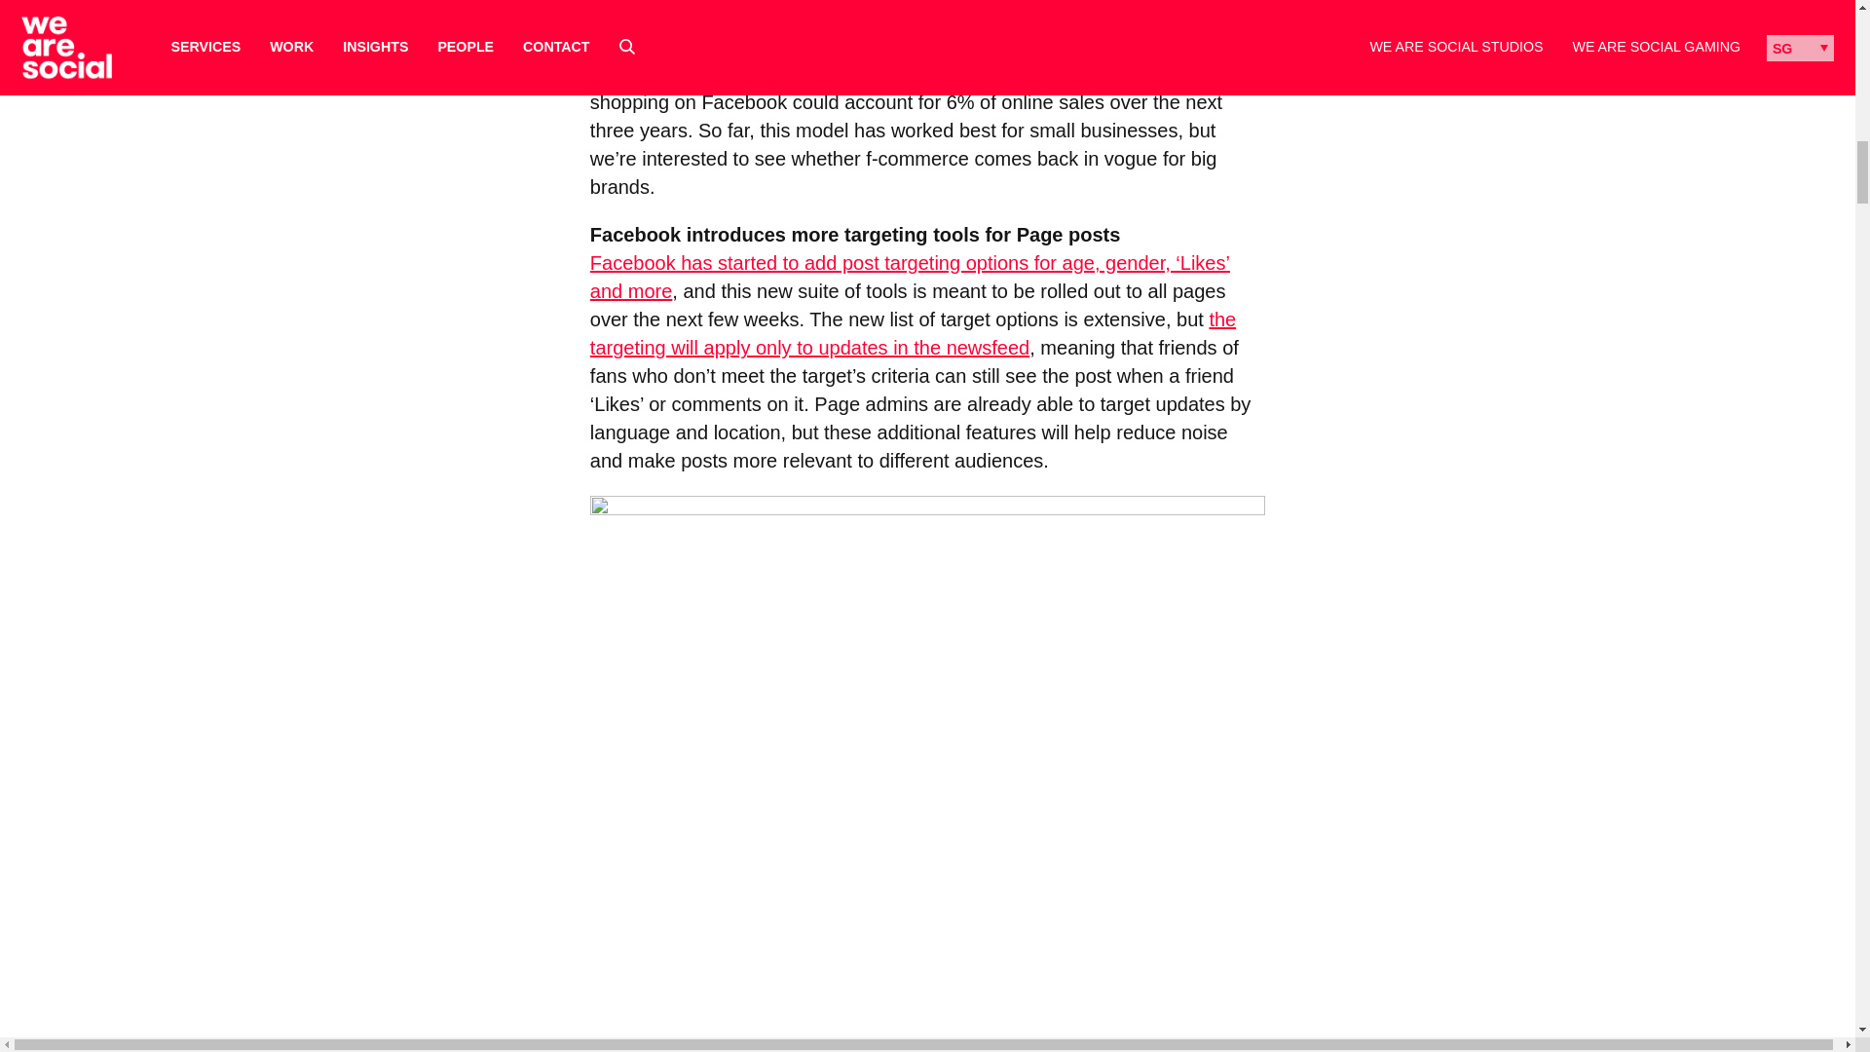  I want to click on the targeting will apply only to updates in the newsfeed, so click(914, 333).